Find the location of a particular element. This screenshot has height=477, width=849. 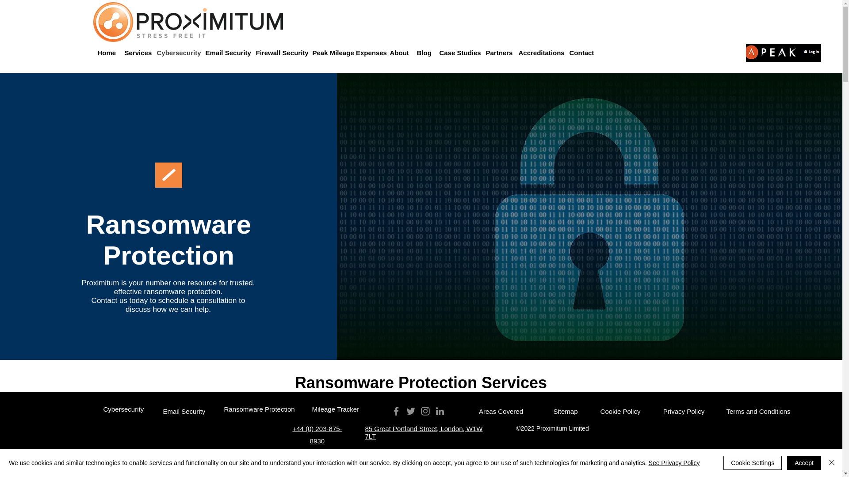

Email Security is located at coordinates (226, 53).